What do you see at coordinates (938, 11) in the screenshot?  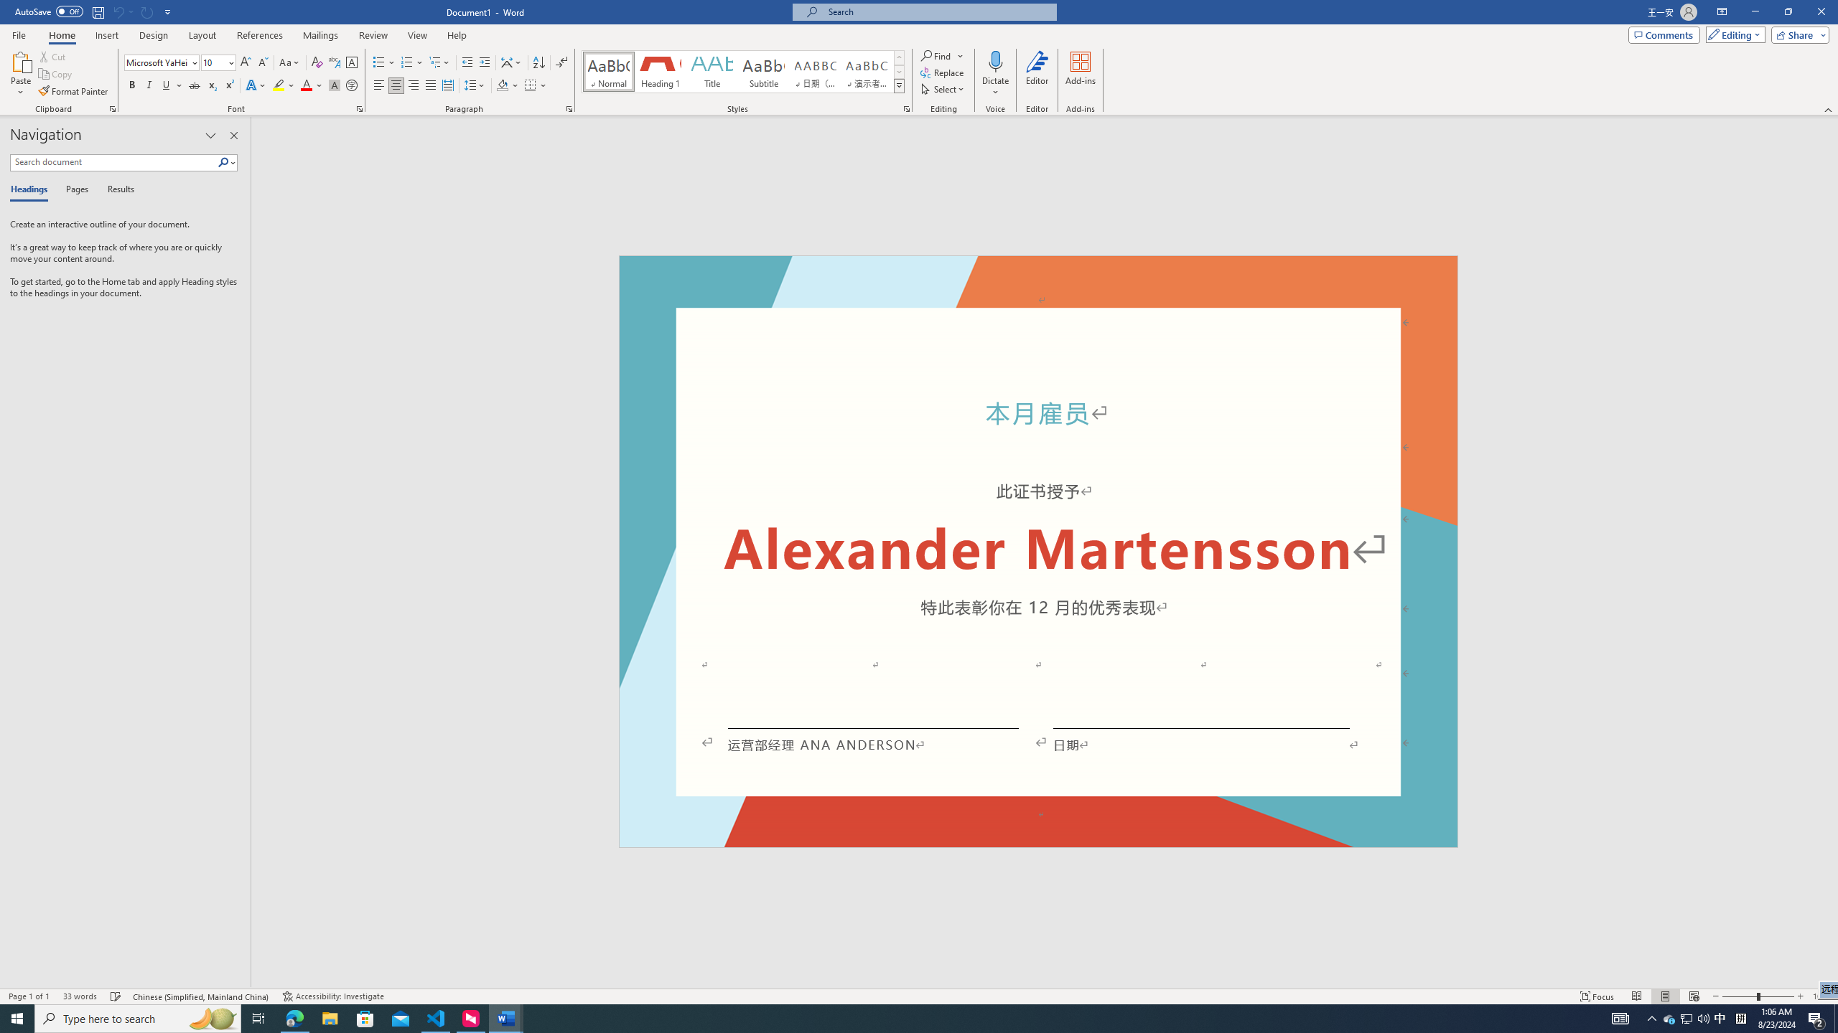 I see `Microsoft search` at bounding box center [938, 11].